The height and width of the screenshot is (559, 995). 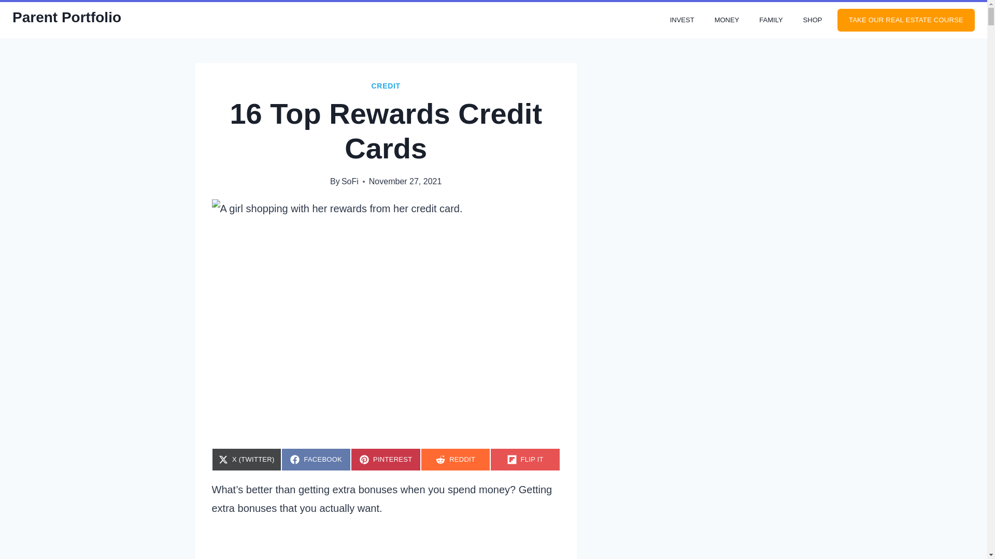 What do you see at coordinates (813, 21) in the screenshot?
I see `SHOP` at bounding box center [813, 21].